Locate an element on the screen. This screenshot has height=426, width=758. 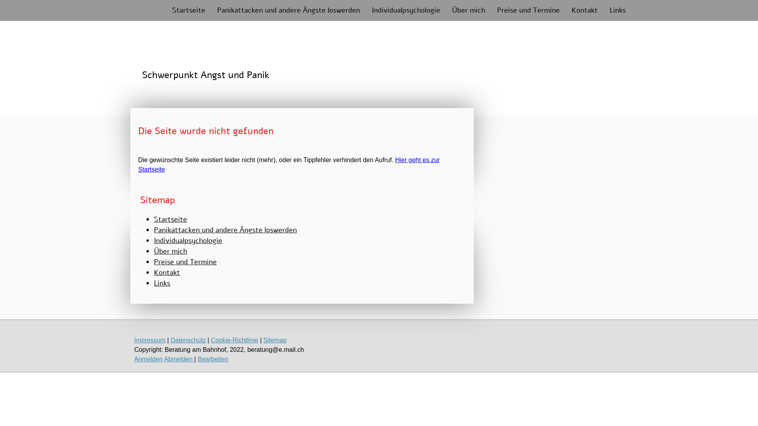
Individualpsychologie is located at coordinates (406, 10).